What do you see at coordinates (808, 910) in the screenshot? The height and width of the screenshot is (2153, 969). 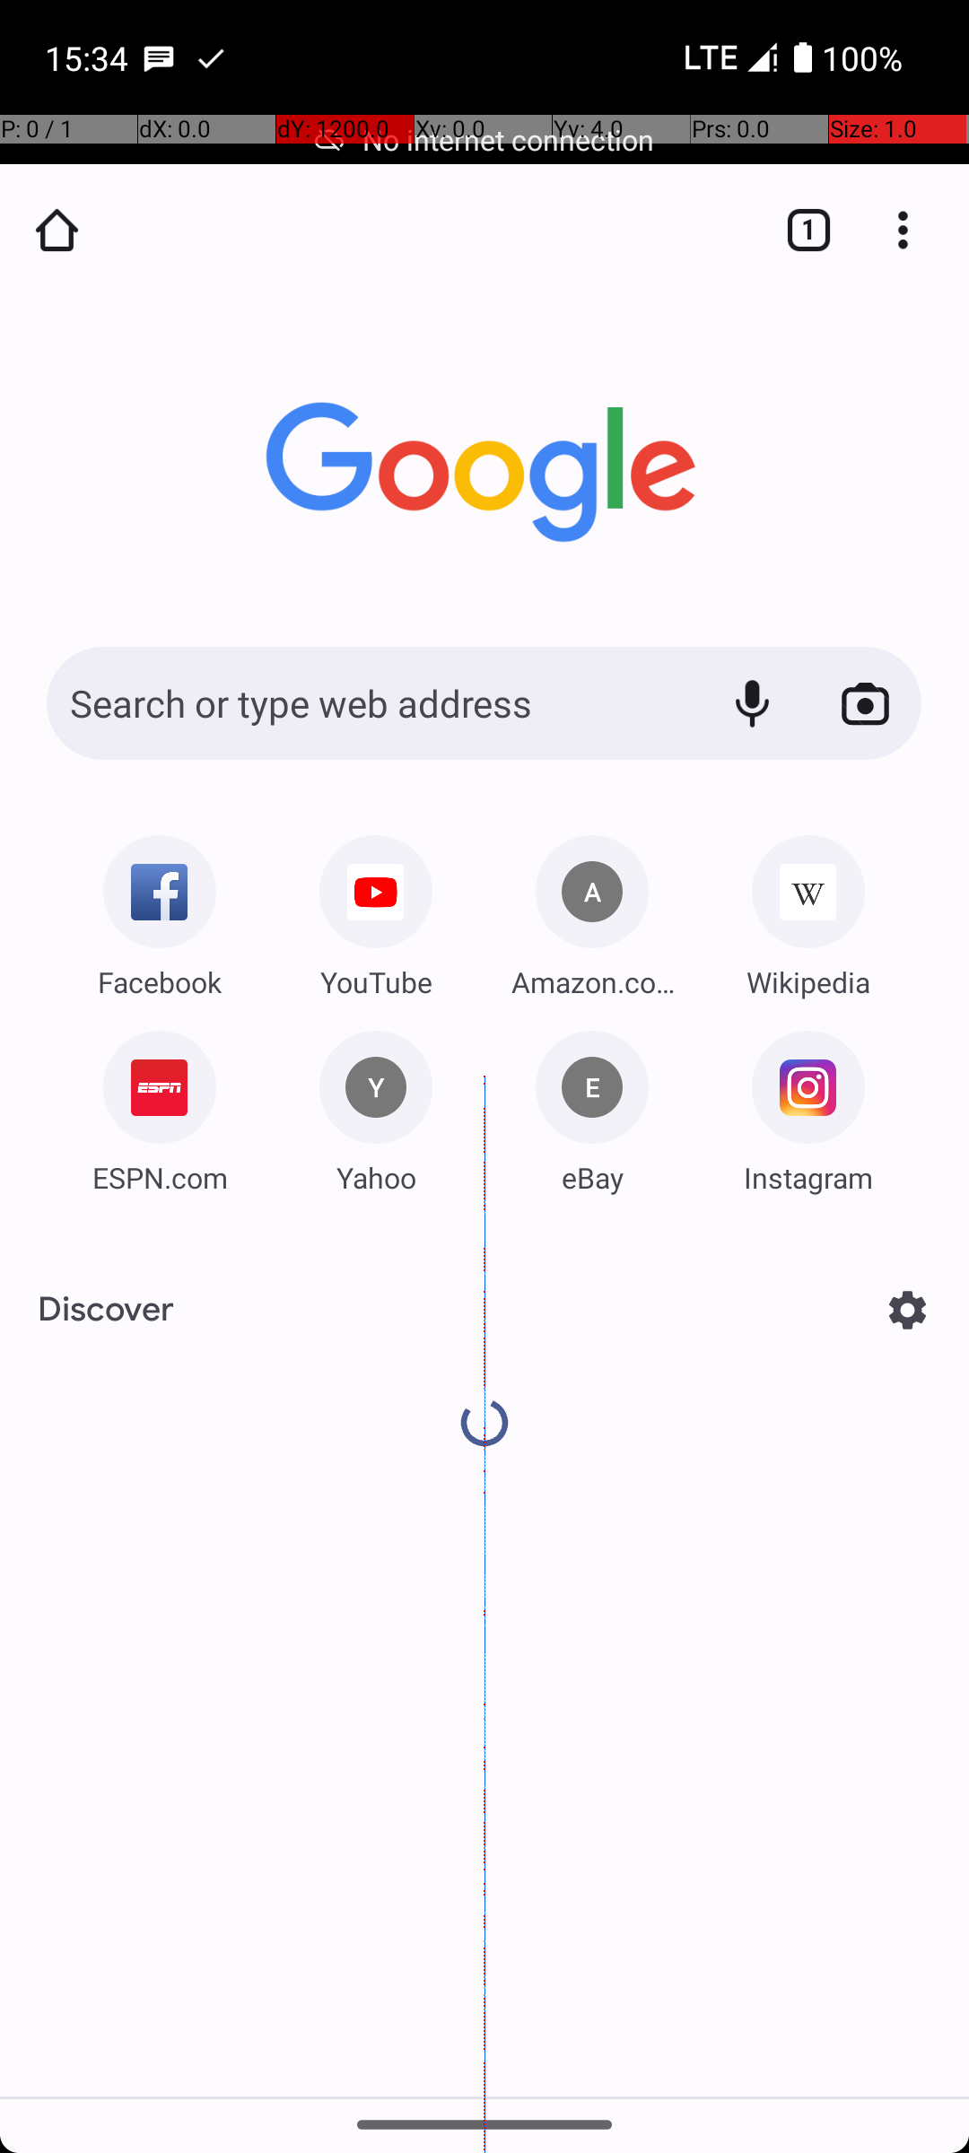 I see `Navigate: Wikipedia: en.m.wikipedia.org` at bounding box center [808, 910].